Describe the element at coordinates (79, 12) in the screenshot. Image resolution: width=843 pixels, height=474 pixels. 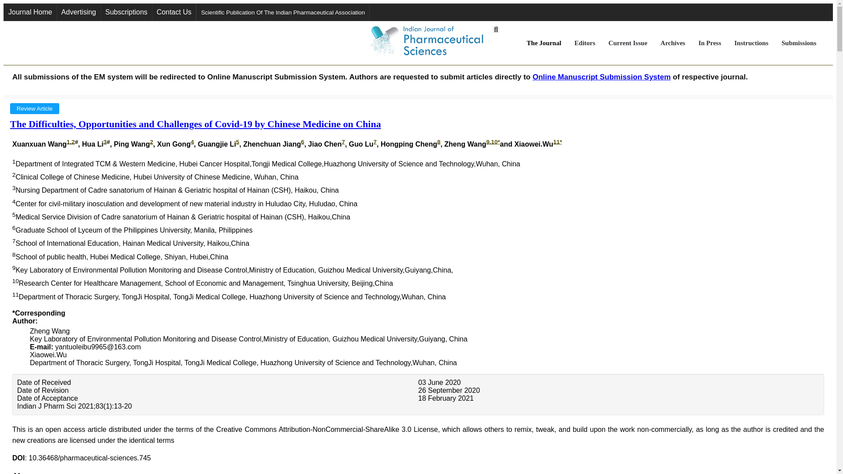
I see `Advertising` at that location.